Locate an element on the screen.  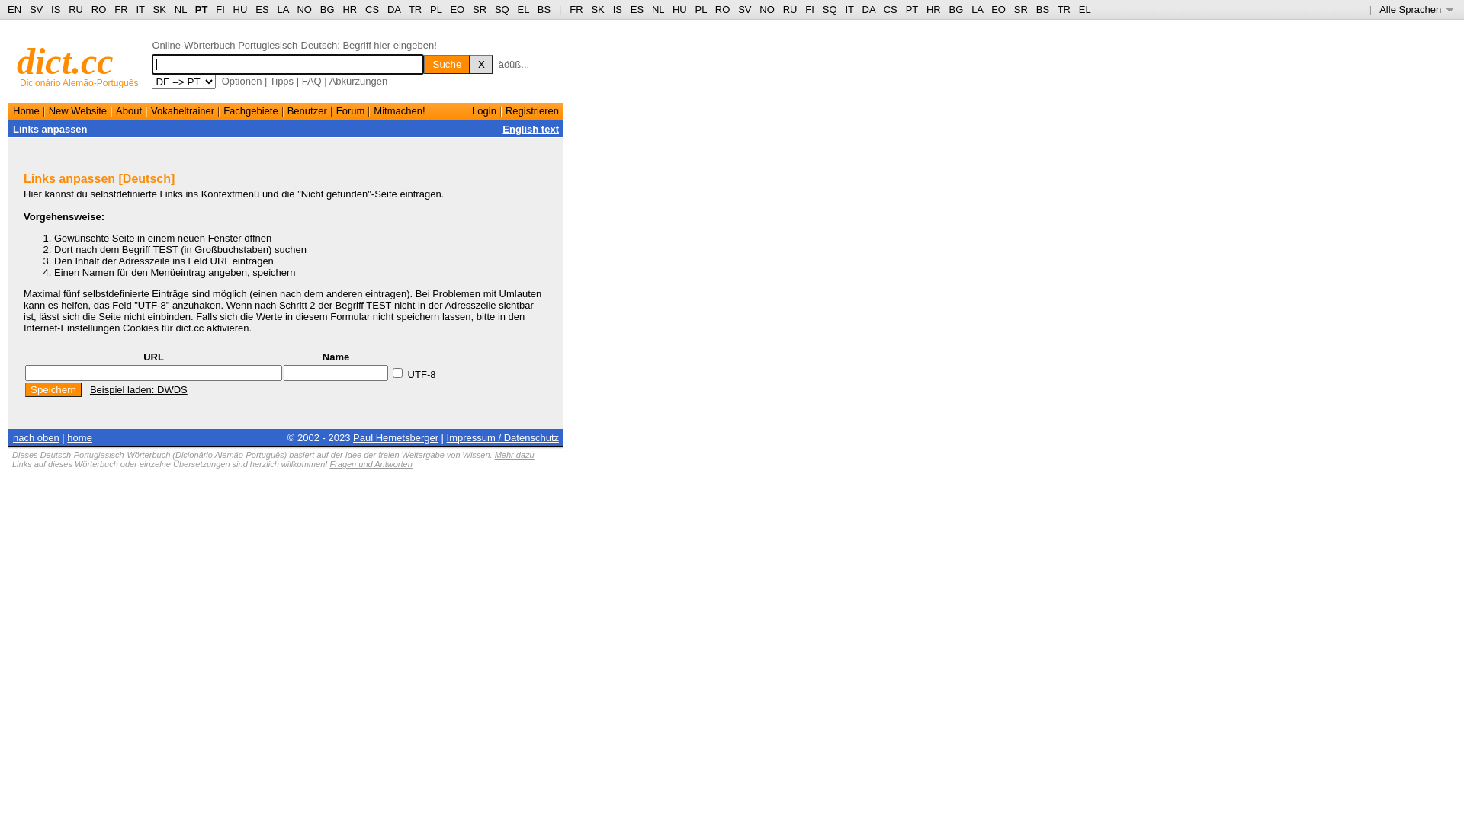
About is located at coordinates (129, 111).